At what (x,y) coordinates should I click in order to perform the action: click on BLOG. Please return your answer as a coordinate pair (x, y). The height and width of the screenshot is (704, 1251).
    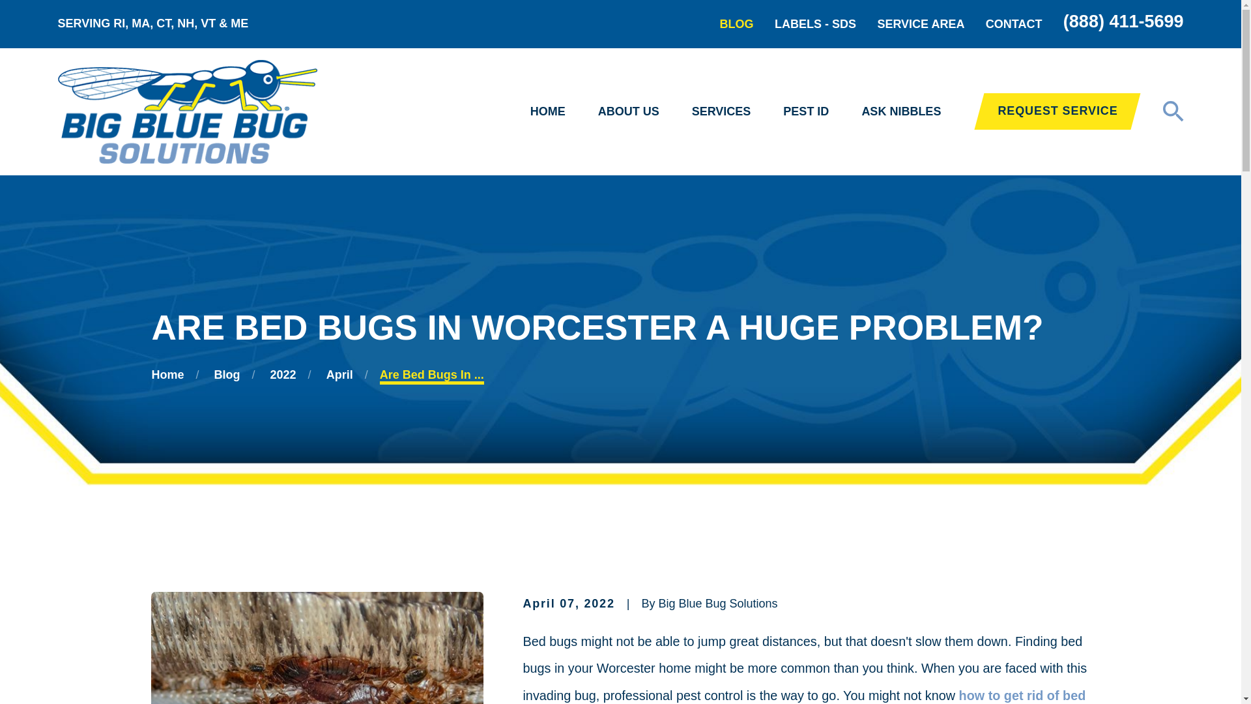
    Looking at the image, I should click on (737, 24).